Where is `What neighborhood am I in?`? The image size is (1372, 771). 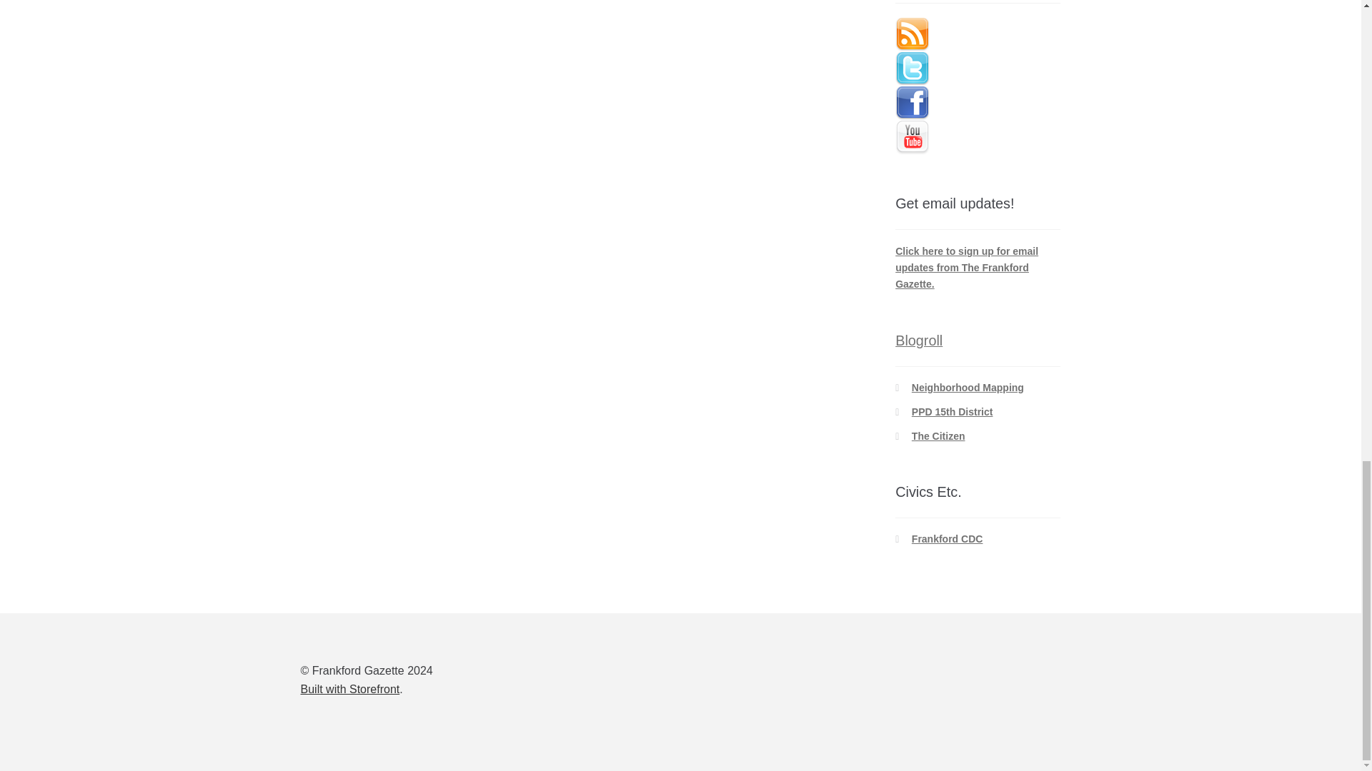 What neighborhood am I in? is located at coordinates (968, 387).